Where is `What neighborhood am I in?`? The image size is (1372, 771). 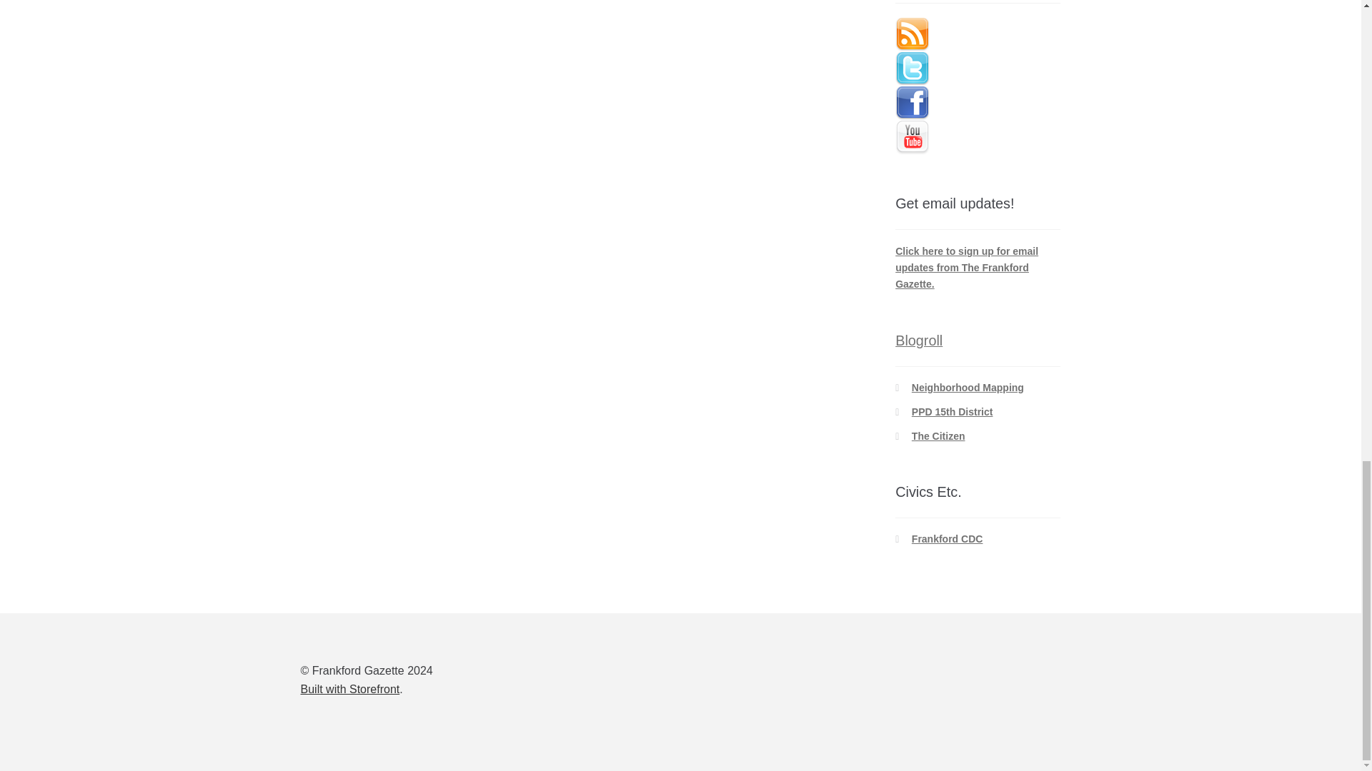 What neighborhood am I in? is located at coordinates (968, 387).